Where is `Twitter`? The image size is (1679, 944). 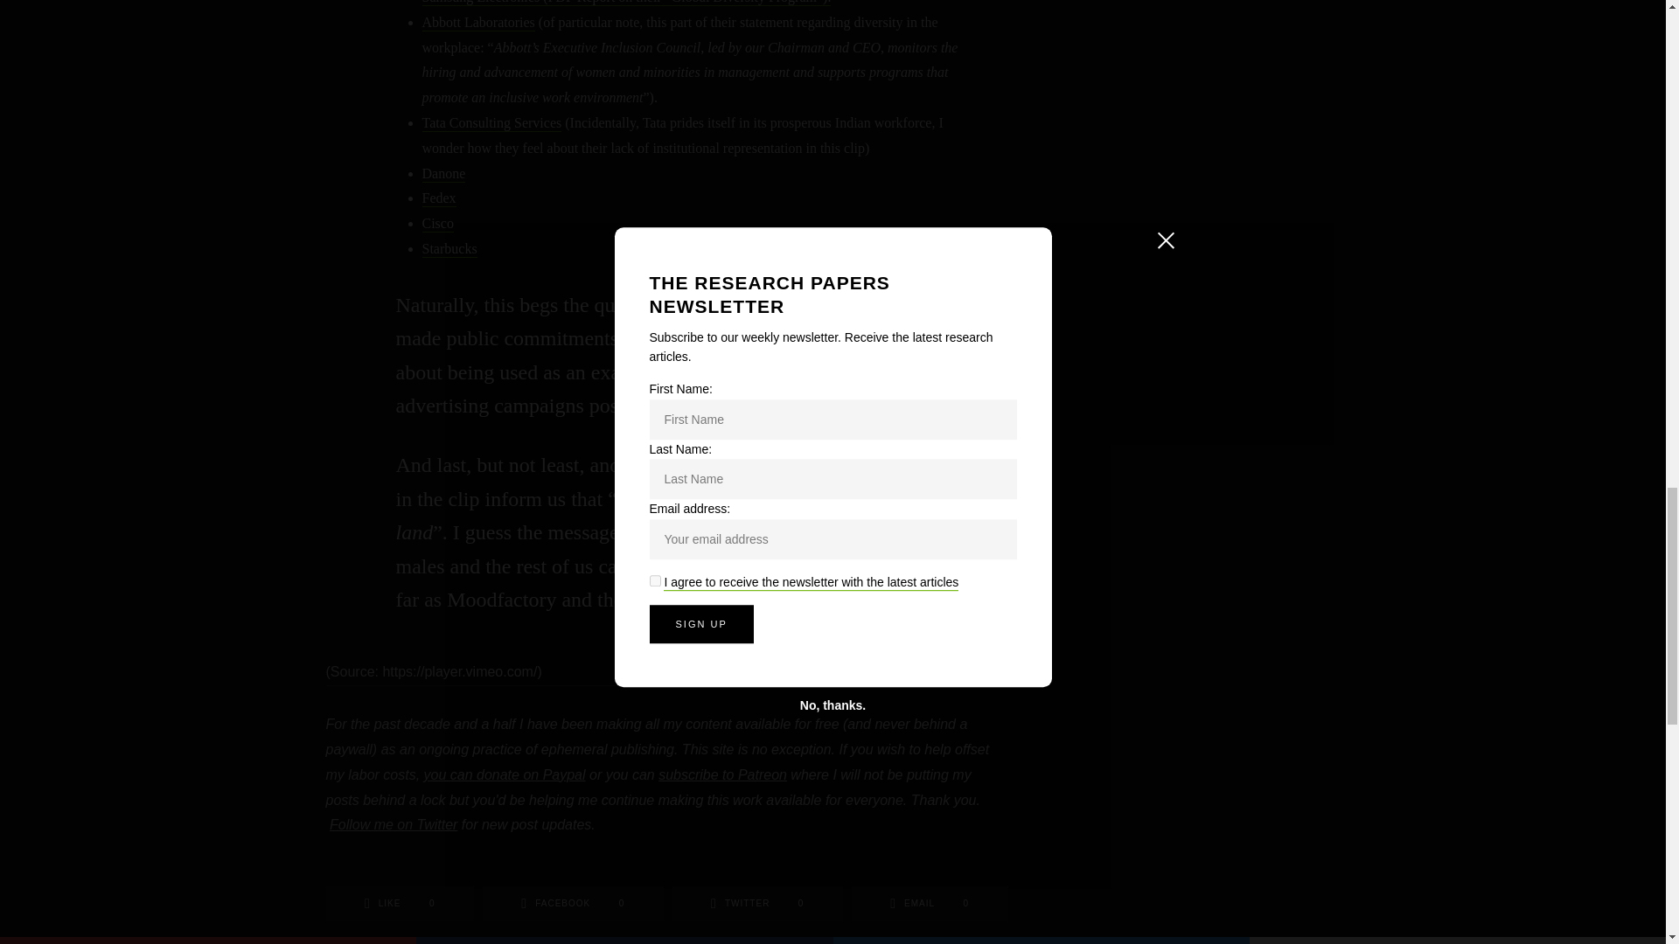 Twitter is located at coordinates (757, 904).